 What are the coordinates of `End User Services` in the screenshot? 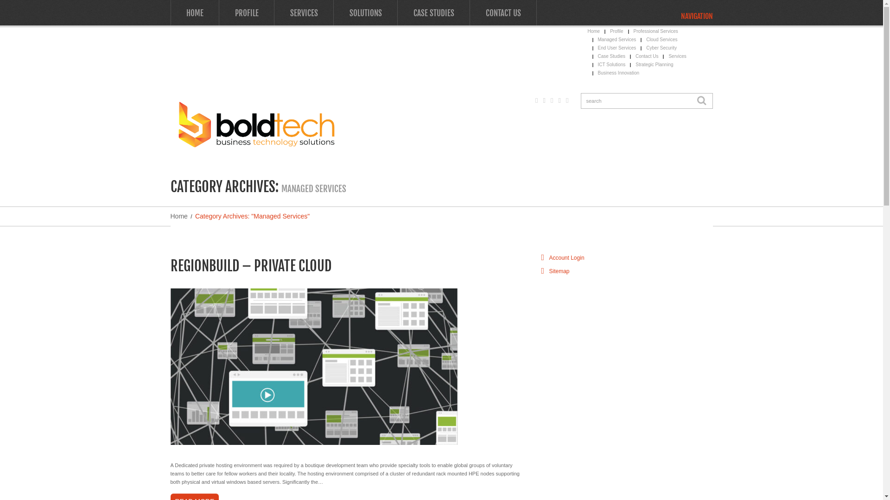 It's located at (617, 48).